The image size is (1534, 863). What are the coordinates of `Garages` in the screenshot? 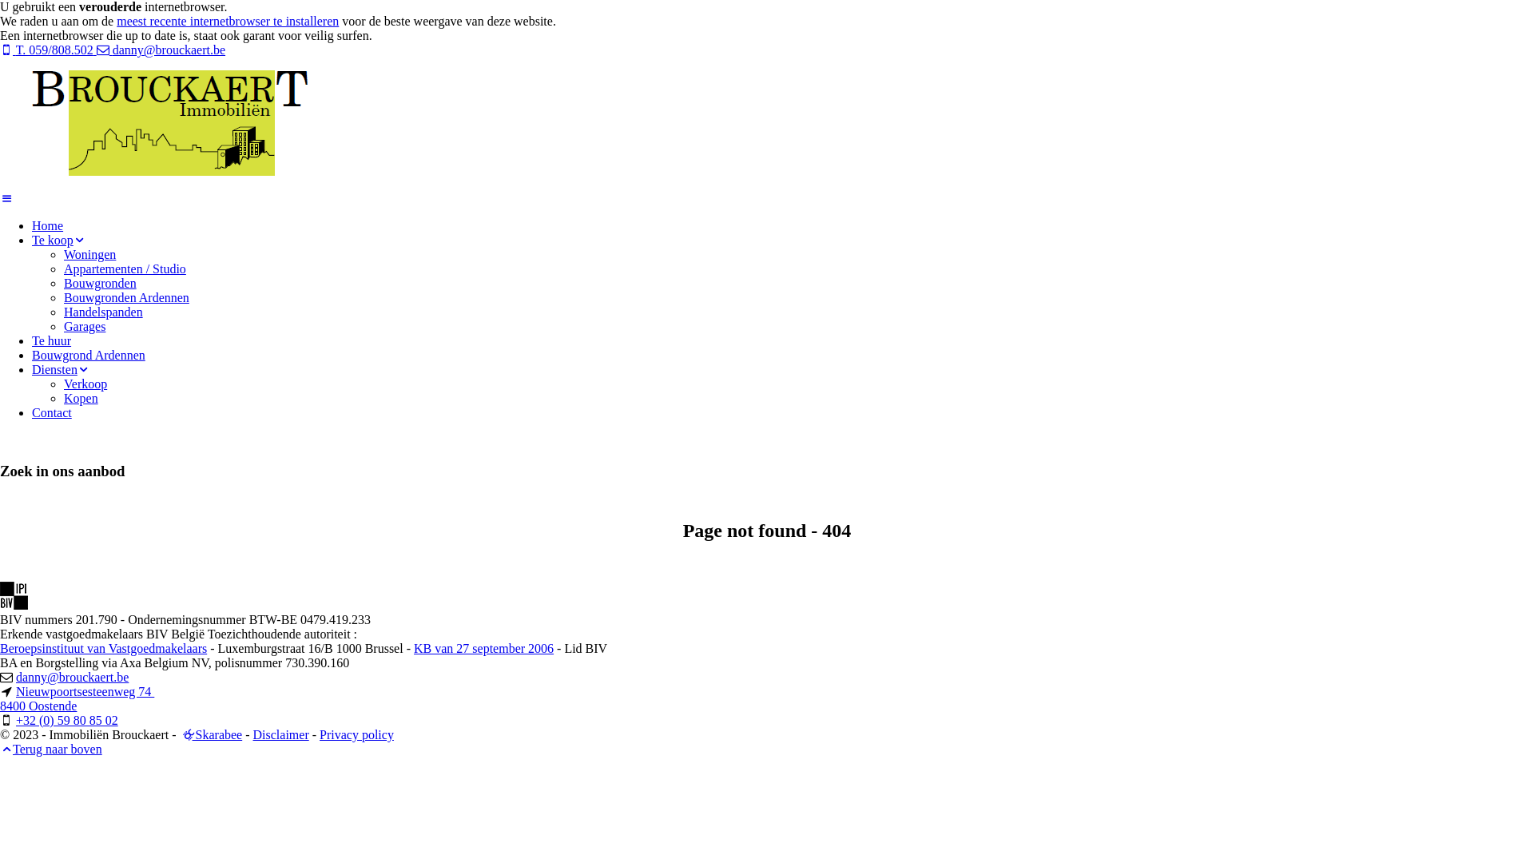 It's located at (85, 326).